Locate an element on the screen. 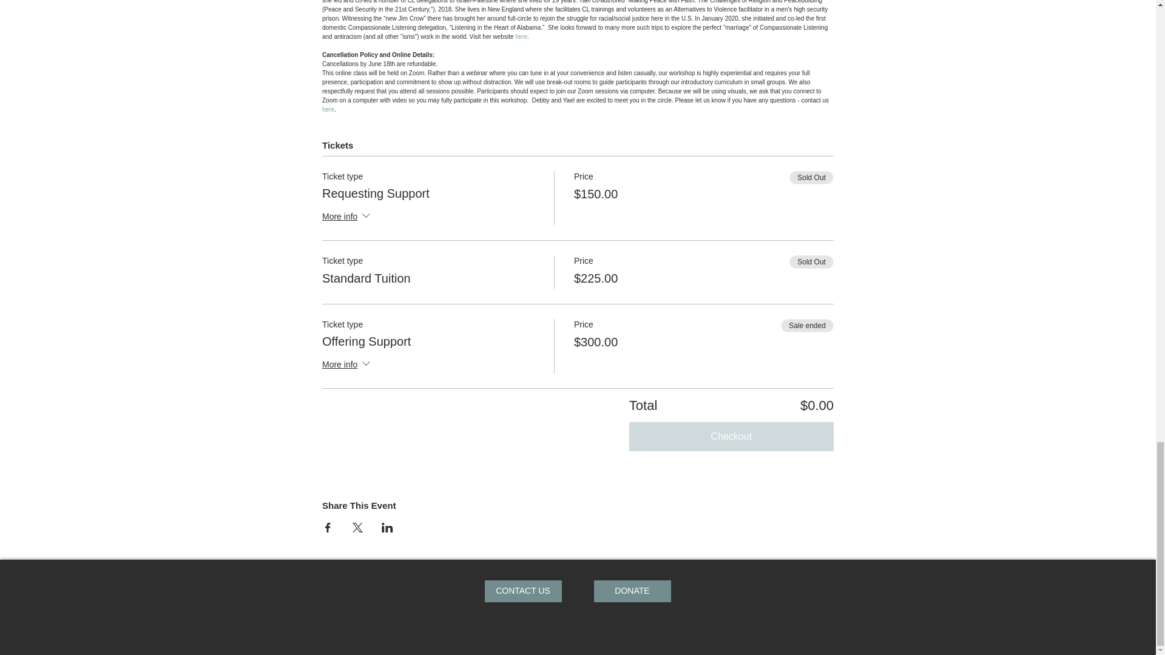 This screenshot has width=1165, height=655. Checkout is located at coordinates (731, 437).